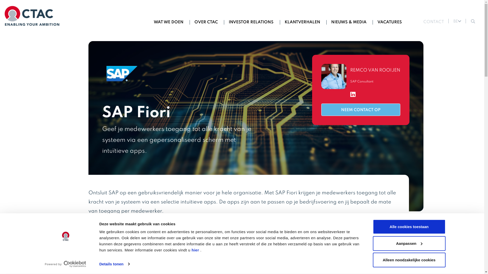 The height and width of the screenshot is (274, 488). What do you see at coordinates (434, 22) in the screenshot?
I see `CONTACT` at bounding box center [434, 22].